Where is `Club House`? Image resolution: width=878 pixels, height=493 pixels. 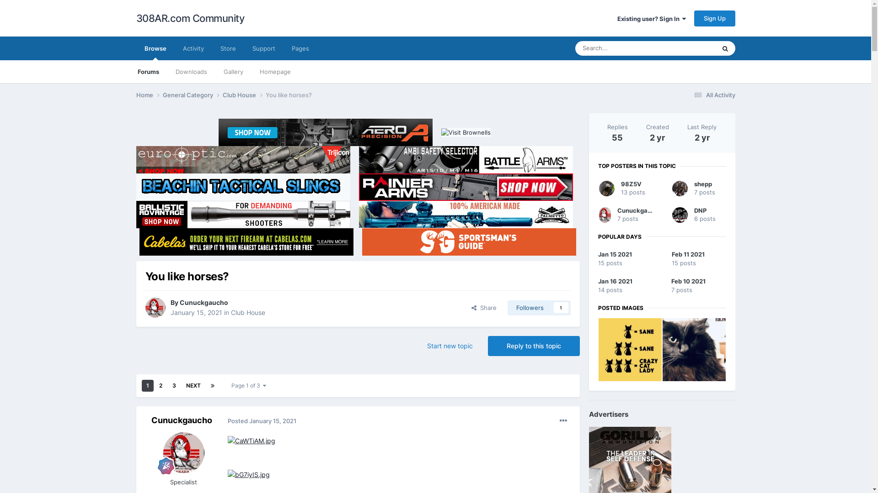
Club House is located at coordinates (248, 312).